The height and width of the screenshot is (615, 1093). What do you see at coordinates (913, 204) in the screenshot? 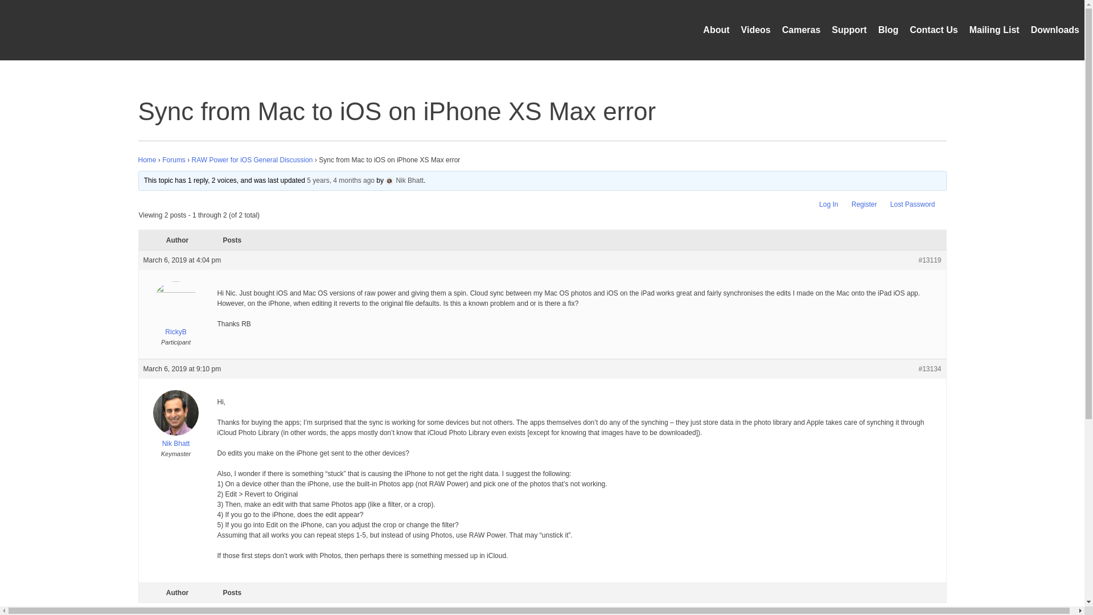
I see `Lost Password` at bounding box center [913, 204].